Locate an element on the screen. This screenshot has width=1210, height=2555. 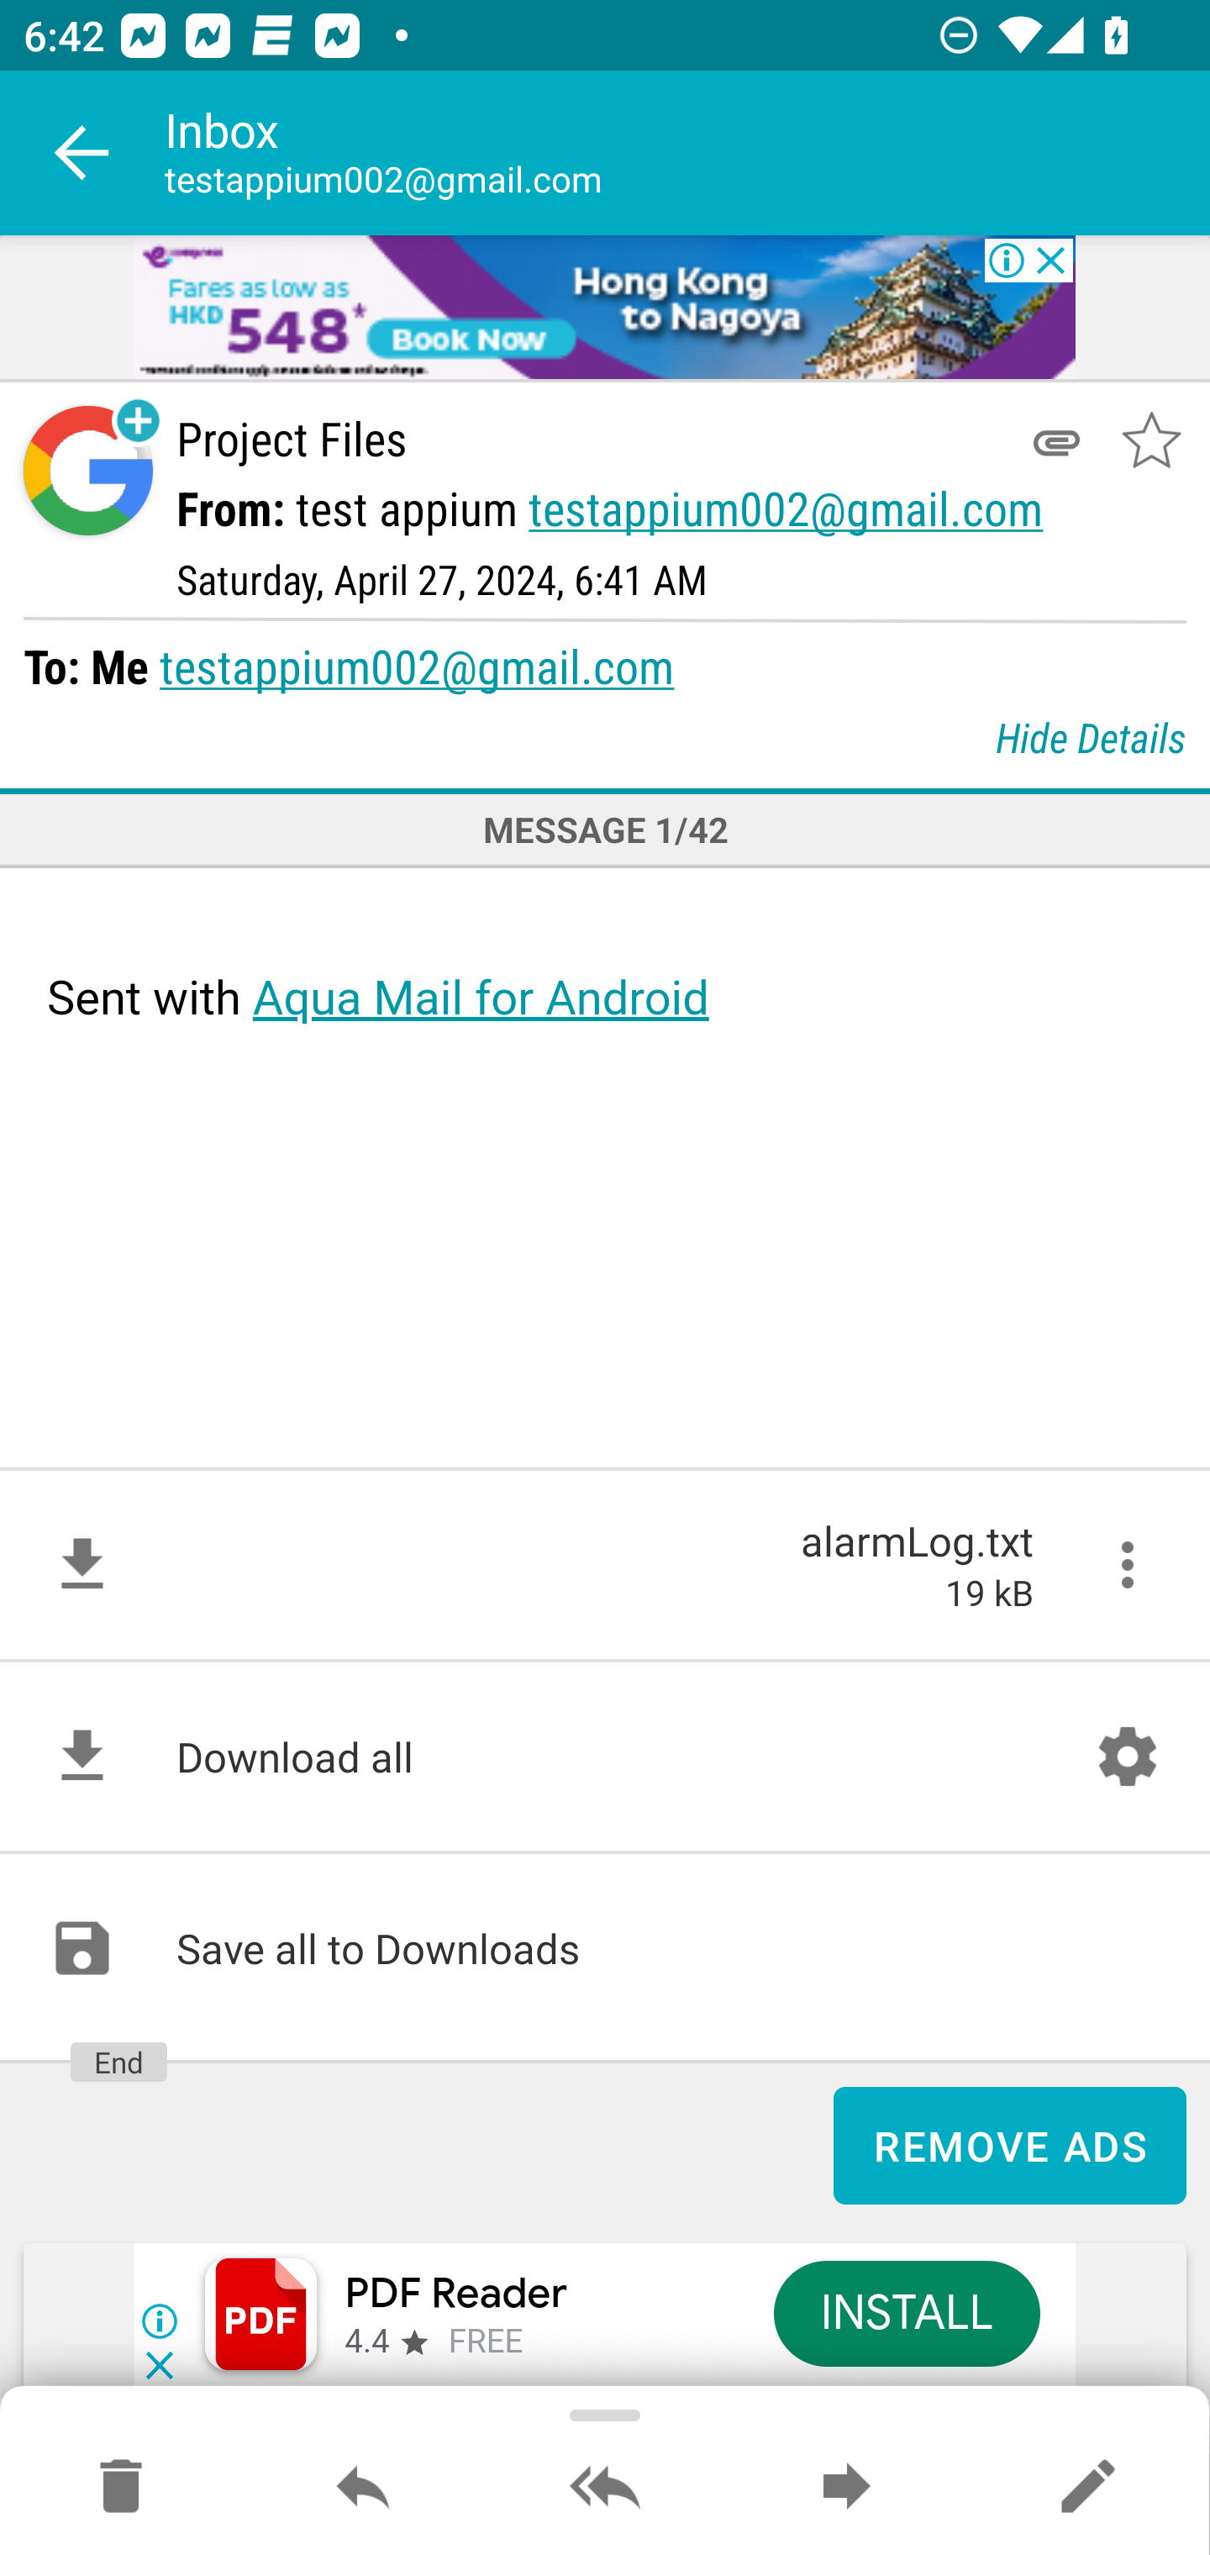
Advertisement is located at coordinates (605, 309).